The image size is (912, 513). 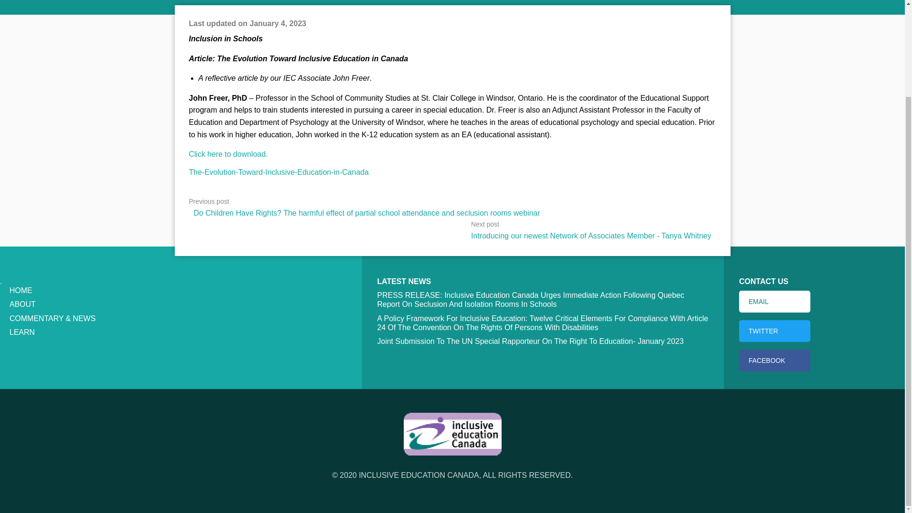 What do you see at coordinates (774, 360) in the screenshot?
I see `FACEBOOK` at bounding box center [774, 360].